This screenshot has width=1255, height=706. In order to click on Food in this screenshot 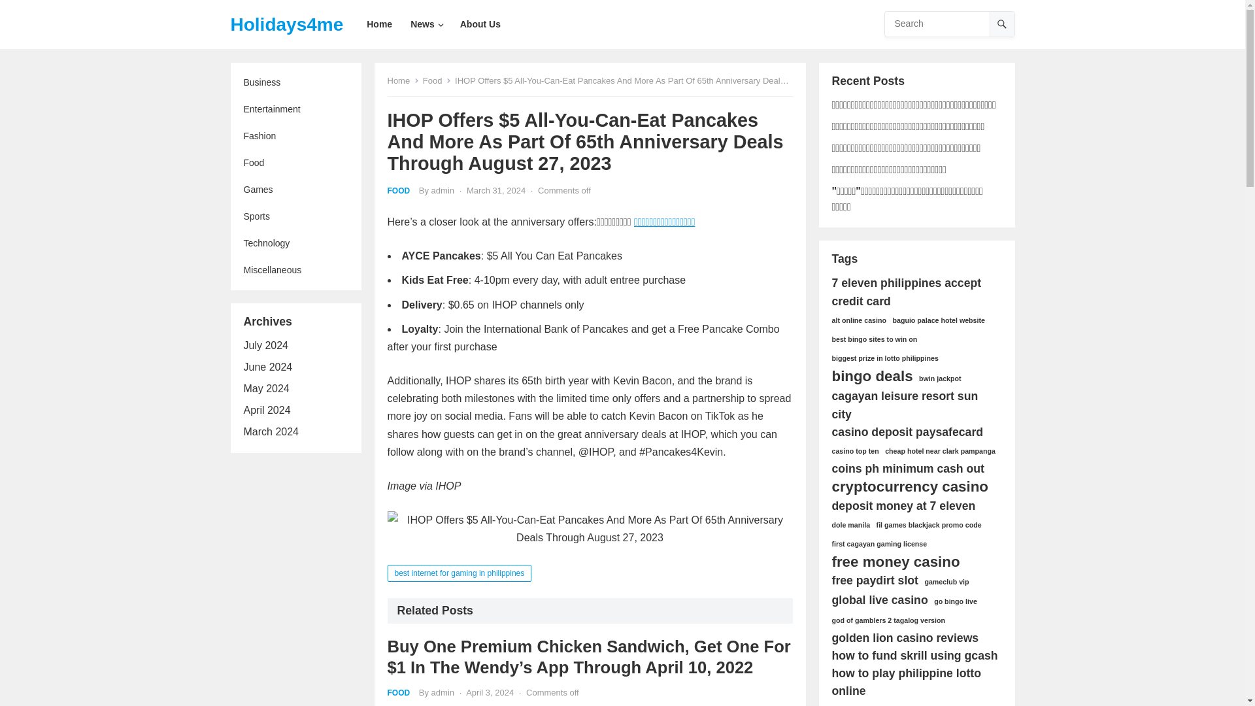, I will do `click(437, 80)`.